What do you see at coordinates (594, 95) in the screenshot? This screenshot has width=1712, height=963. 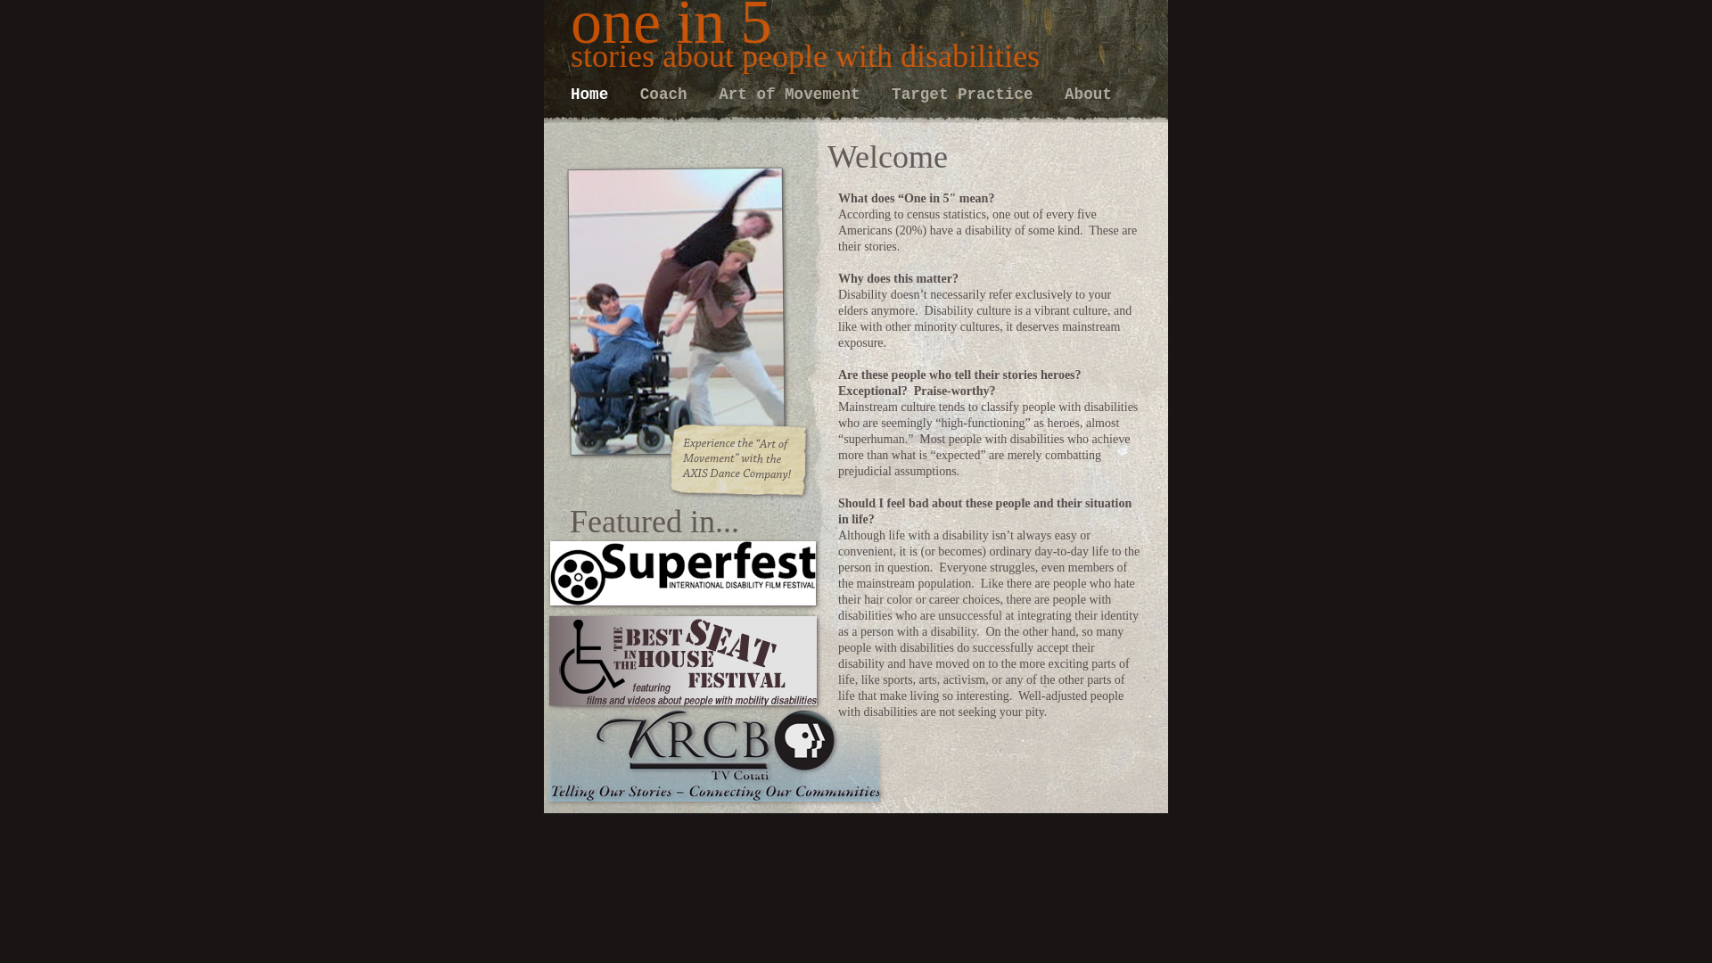 I see `Home` at bounding box center [594, 95].